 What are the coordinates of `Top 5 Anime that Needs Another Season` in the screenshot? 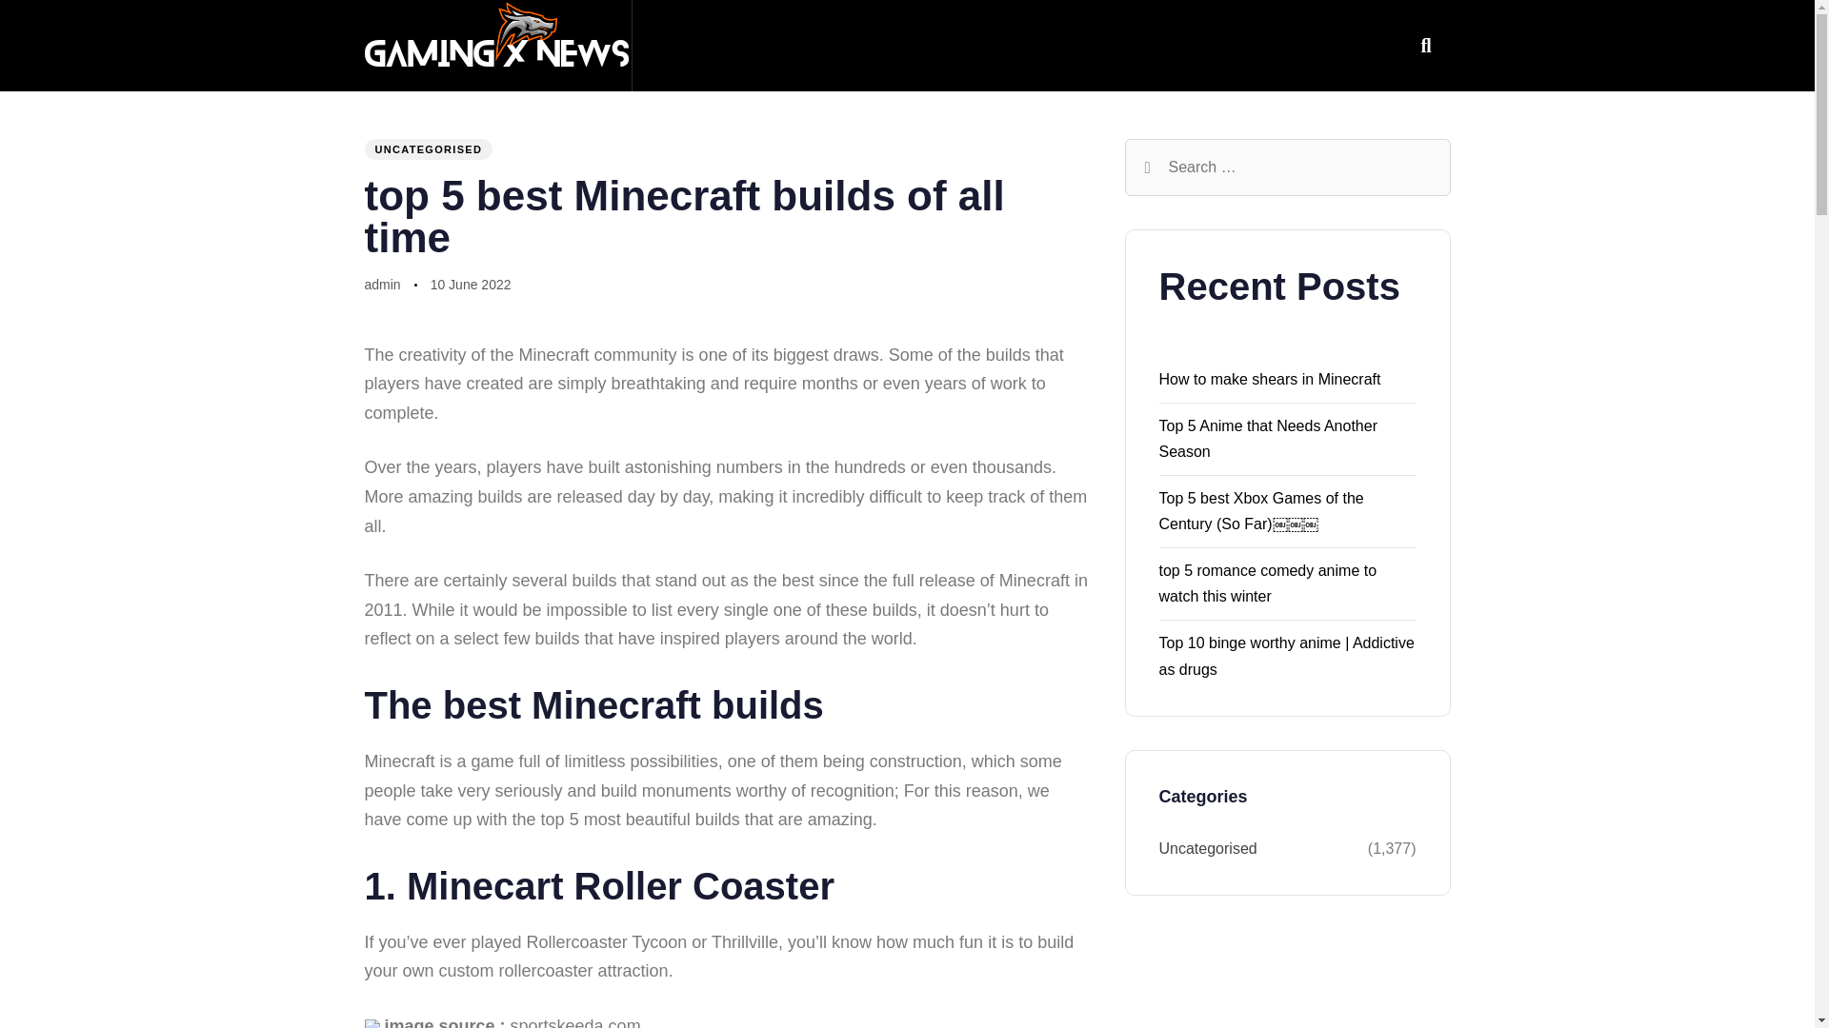 It's located at (1267, 438).